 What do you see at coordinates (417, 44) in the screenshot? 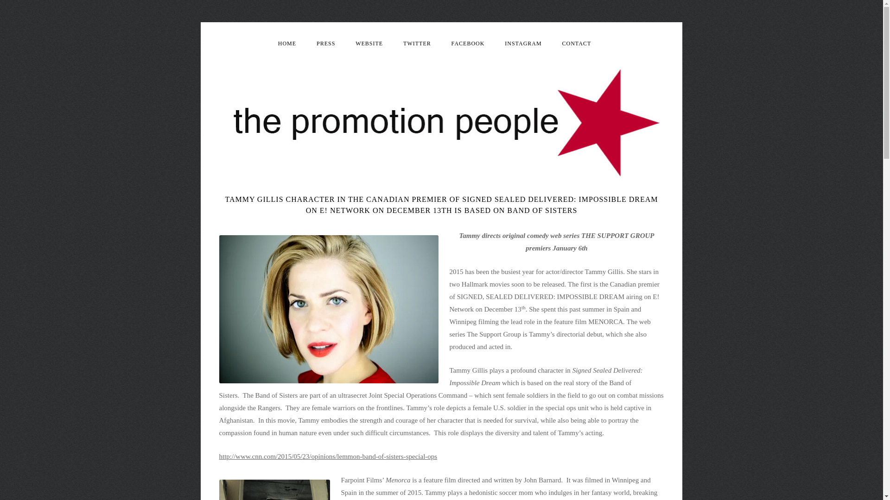
I see `TWITTER` at bounding box center [417, 44].